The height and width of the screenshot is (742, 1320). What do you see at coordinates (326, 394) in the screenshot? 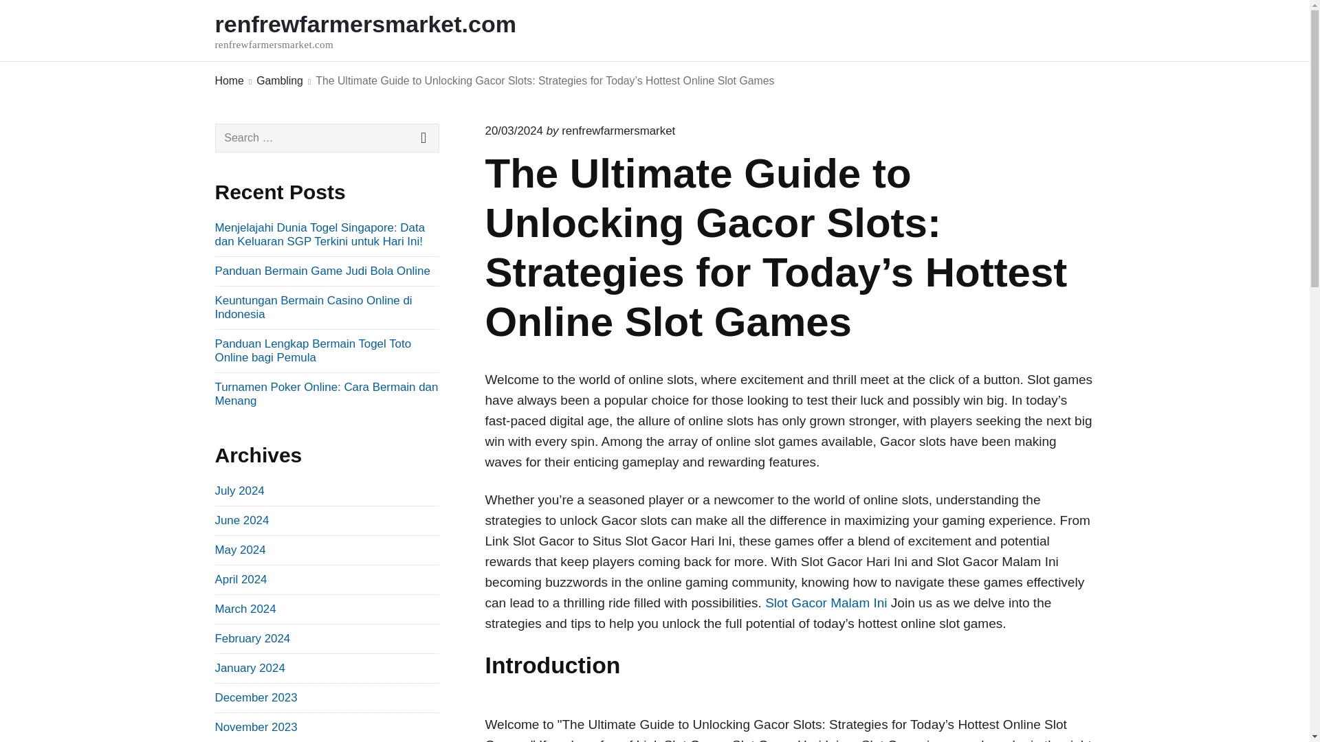
I see `Home` at bounding box center [326, 394].